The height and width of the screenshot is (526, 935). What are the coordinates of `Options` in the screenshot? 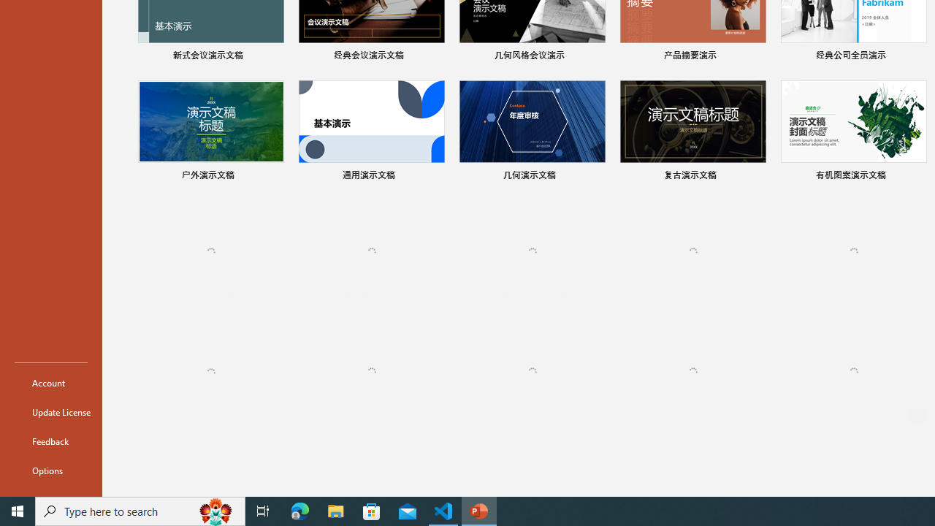 It's located at (51, 470).